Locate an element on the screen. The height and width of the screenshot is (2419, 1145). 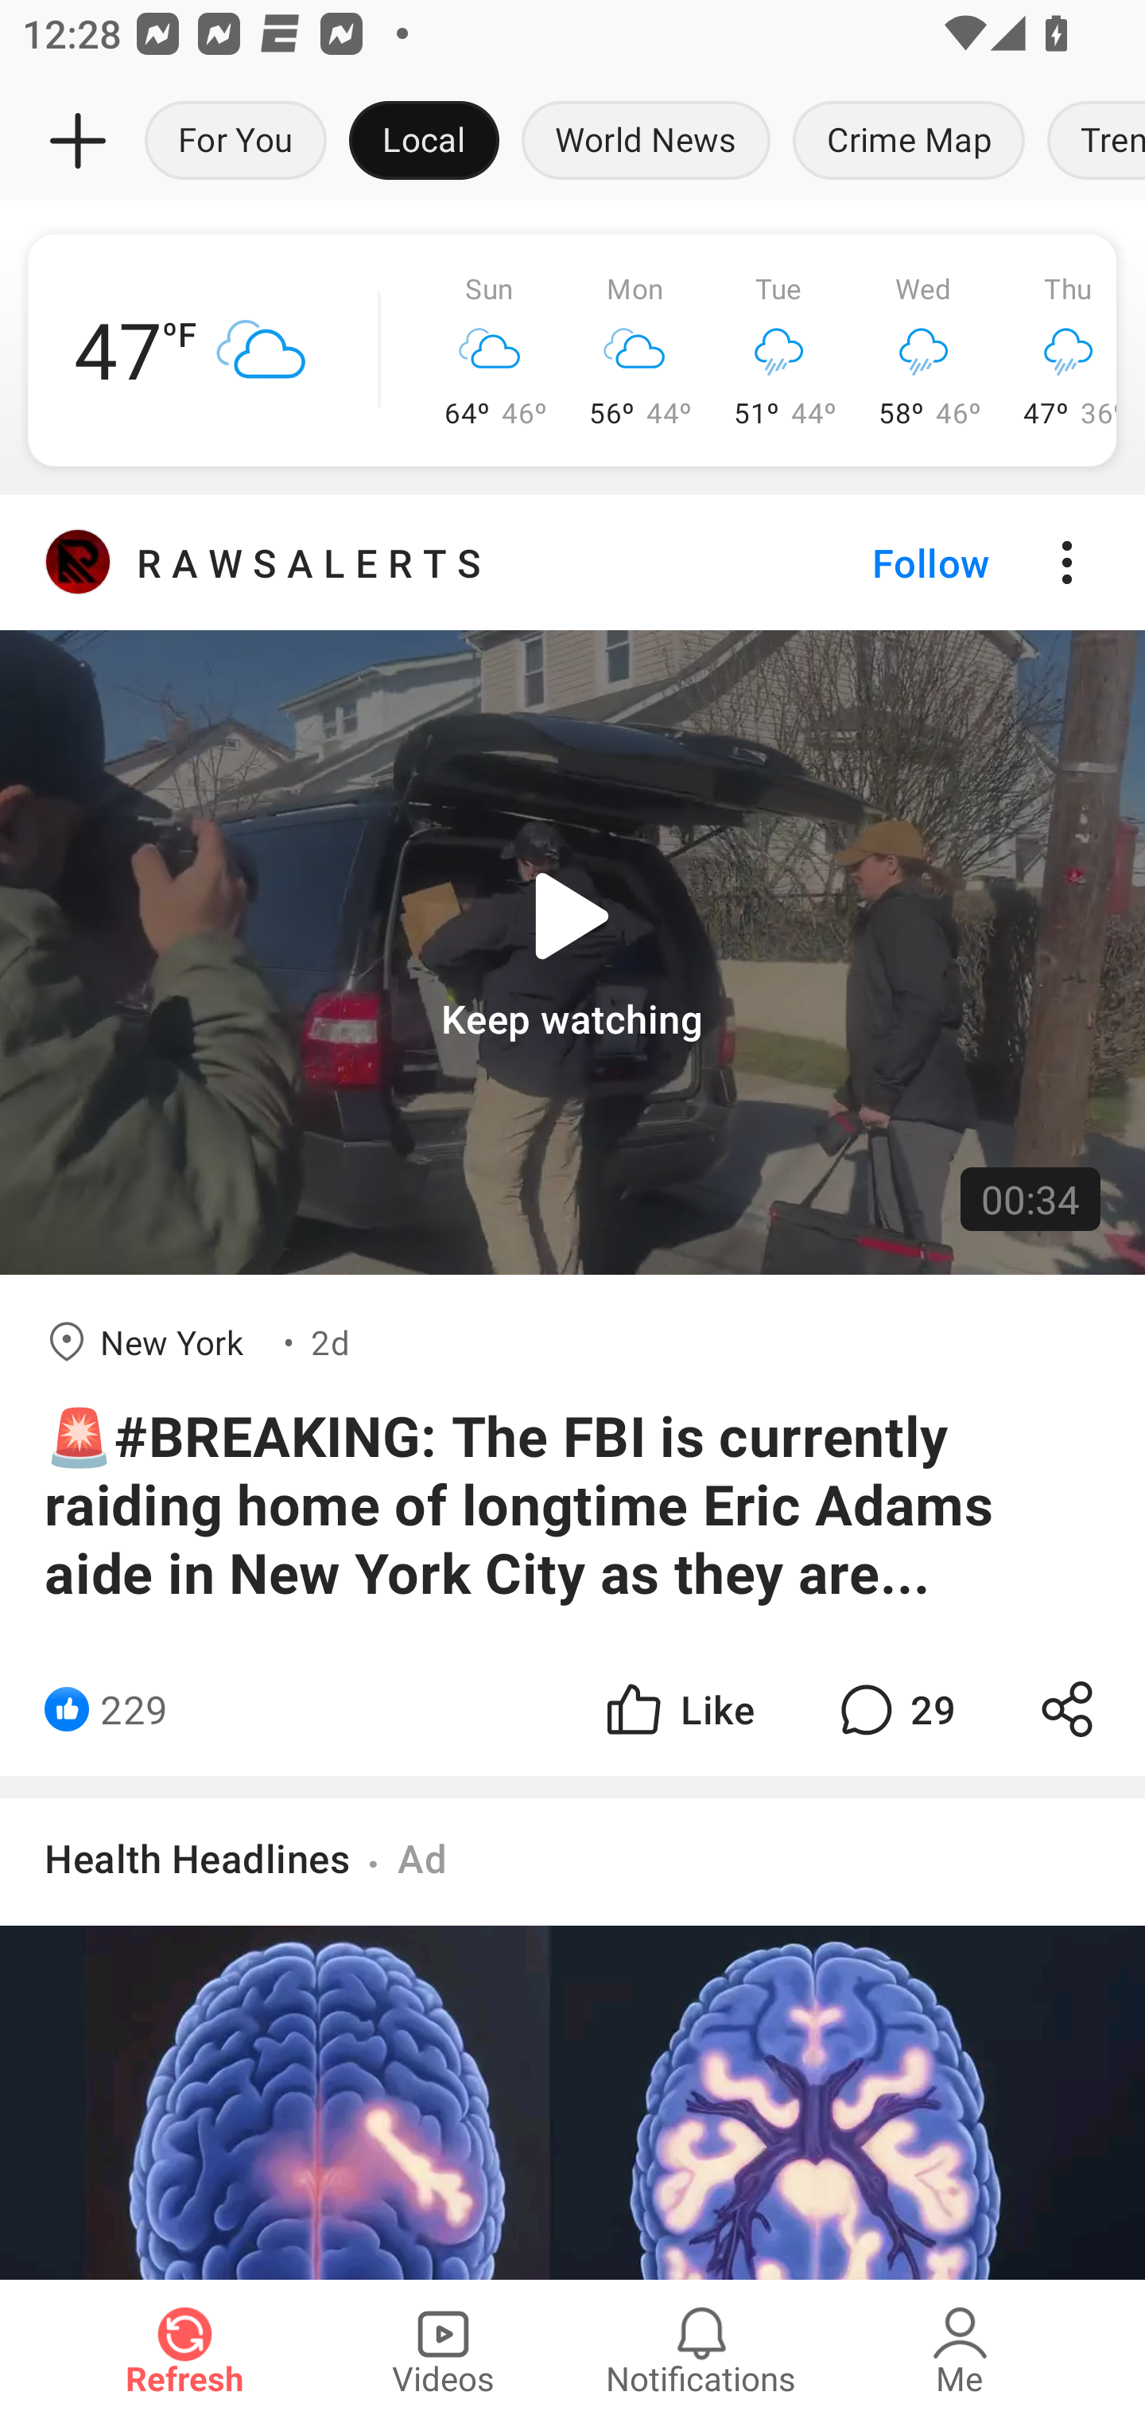
Like is located at coordinates (677, 1709).